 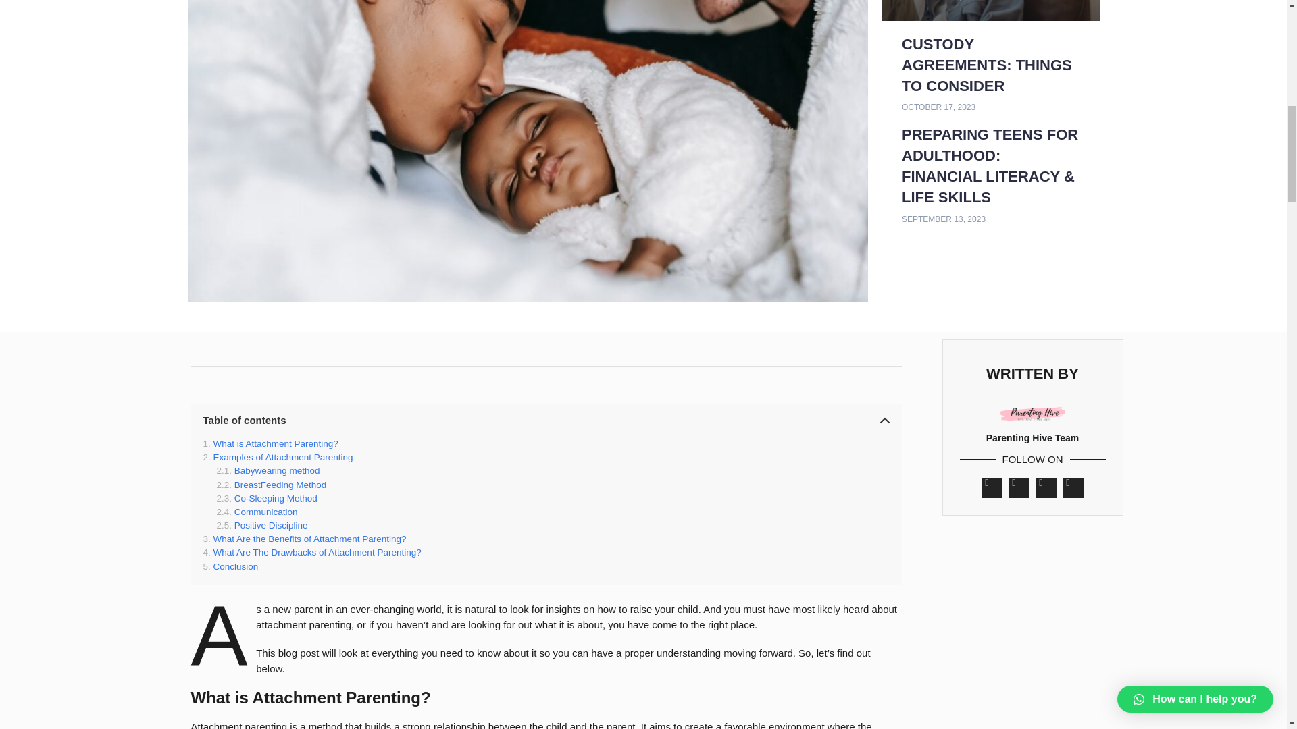 What do you see at coordinates (272, 485) in the screenshot?
I see `BreastFeeding Method` at bounding box center [272, 485].